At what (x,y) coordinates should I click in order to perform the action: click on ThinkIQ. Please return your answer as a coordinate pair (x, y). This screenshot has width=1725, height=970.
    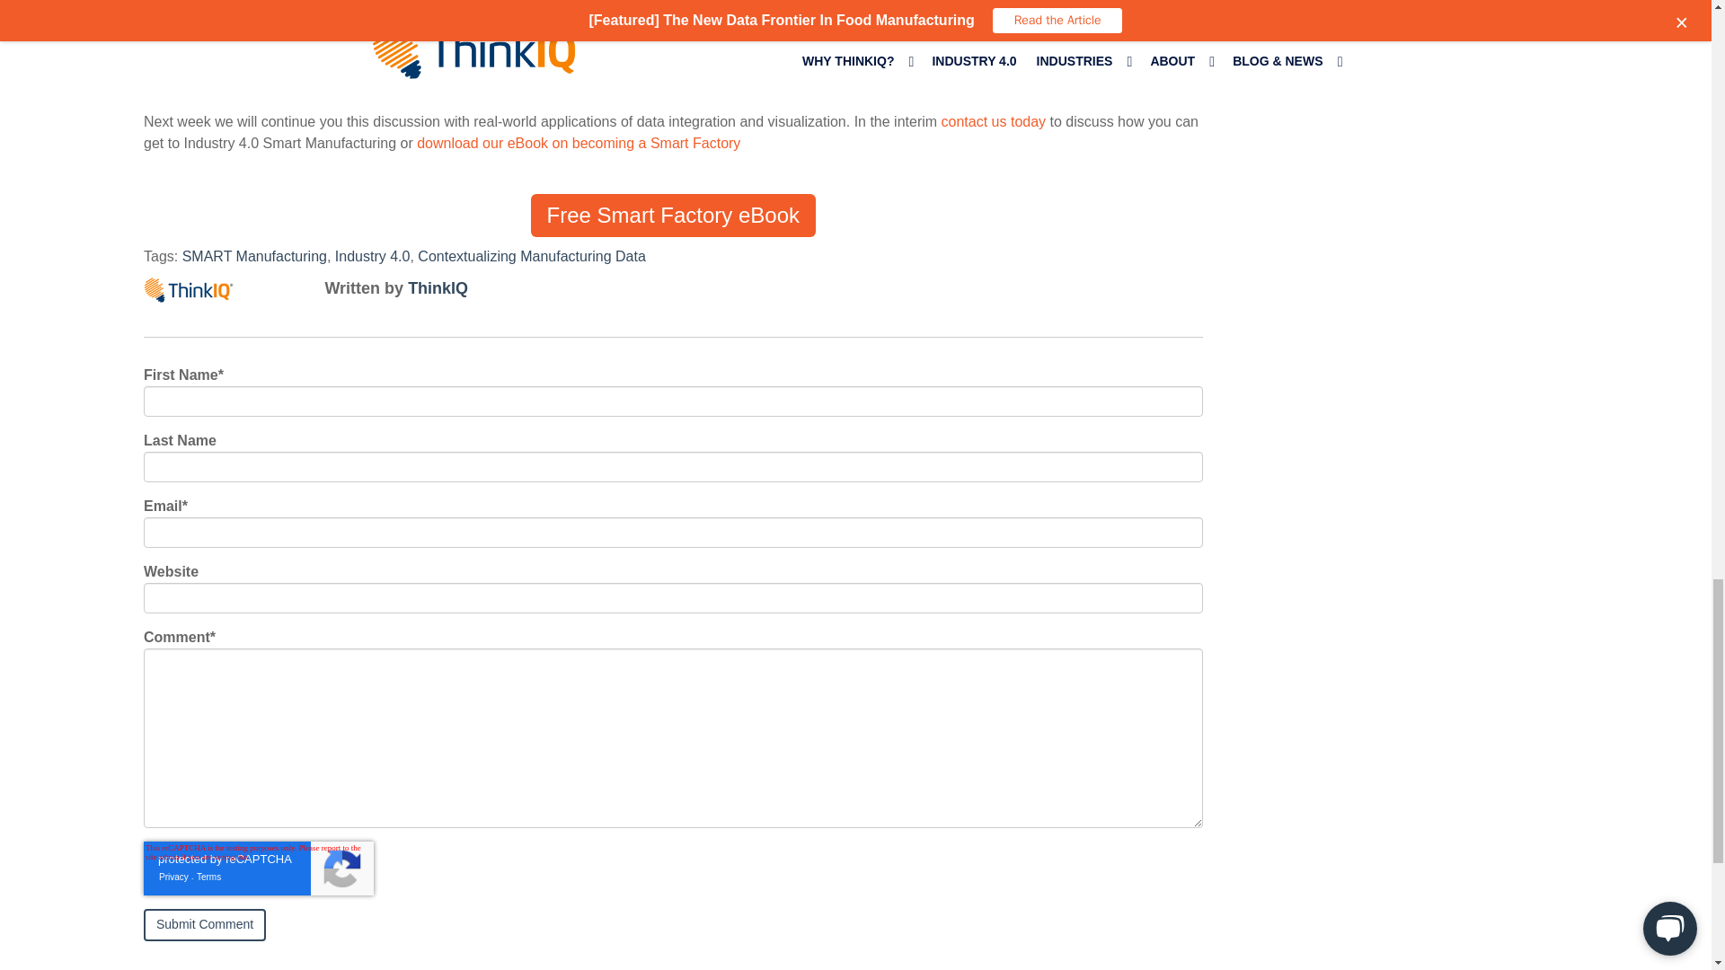
    Looking at the image, I should click on (437, 287).